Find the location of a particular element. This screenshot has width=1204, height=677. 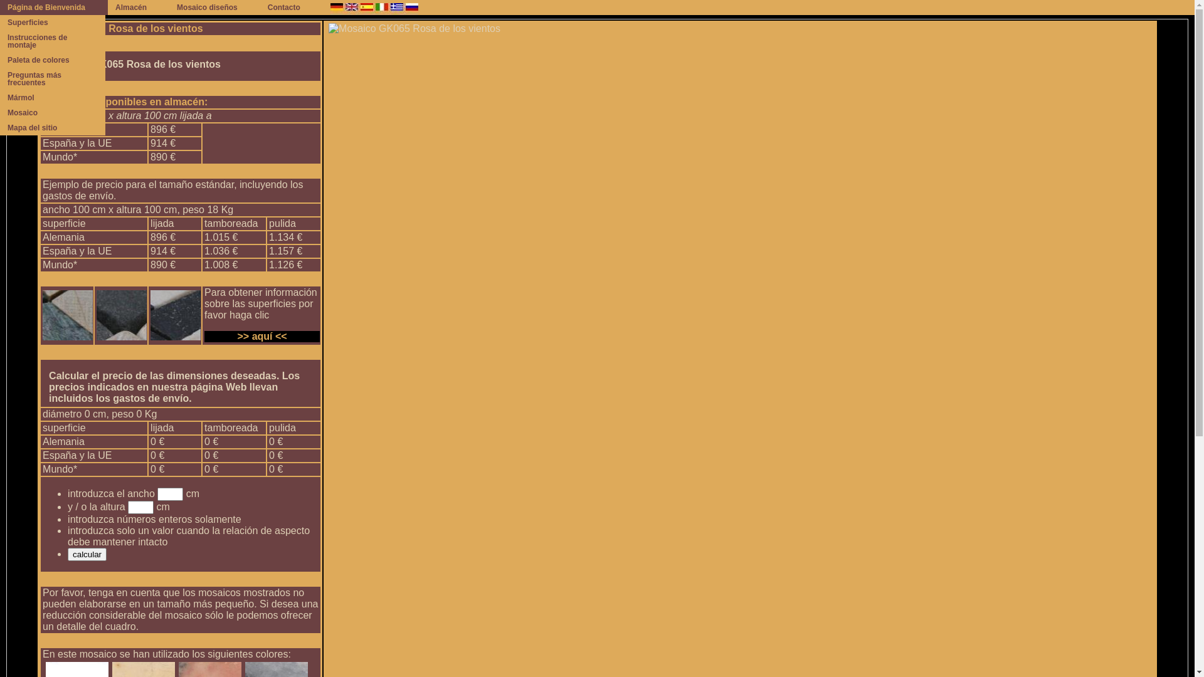

Instrucciones de montaje is located at coordinates (53, 41).